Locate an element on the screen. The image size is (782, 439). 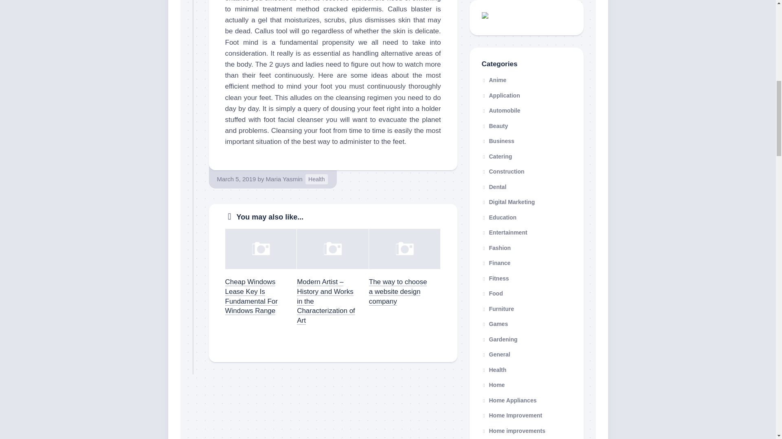
Fitness is located at coordinates (495, 278).